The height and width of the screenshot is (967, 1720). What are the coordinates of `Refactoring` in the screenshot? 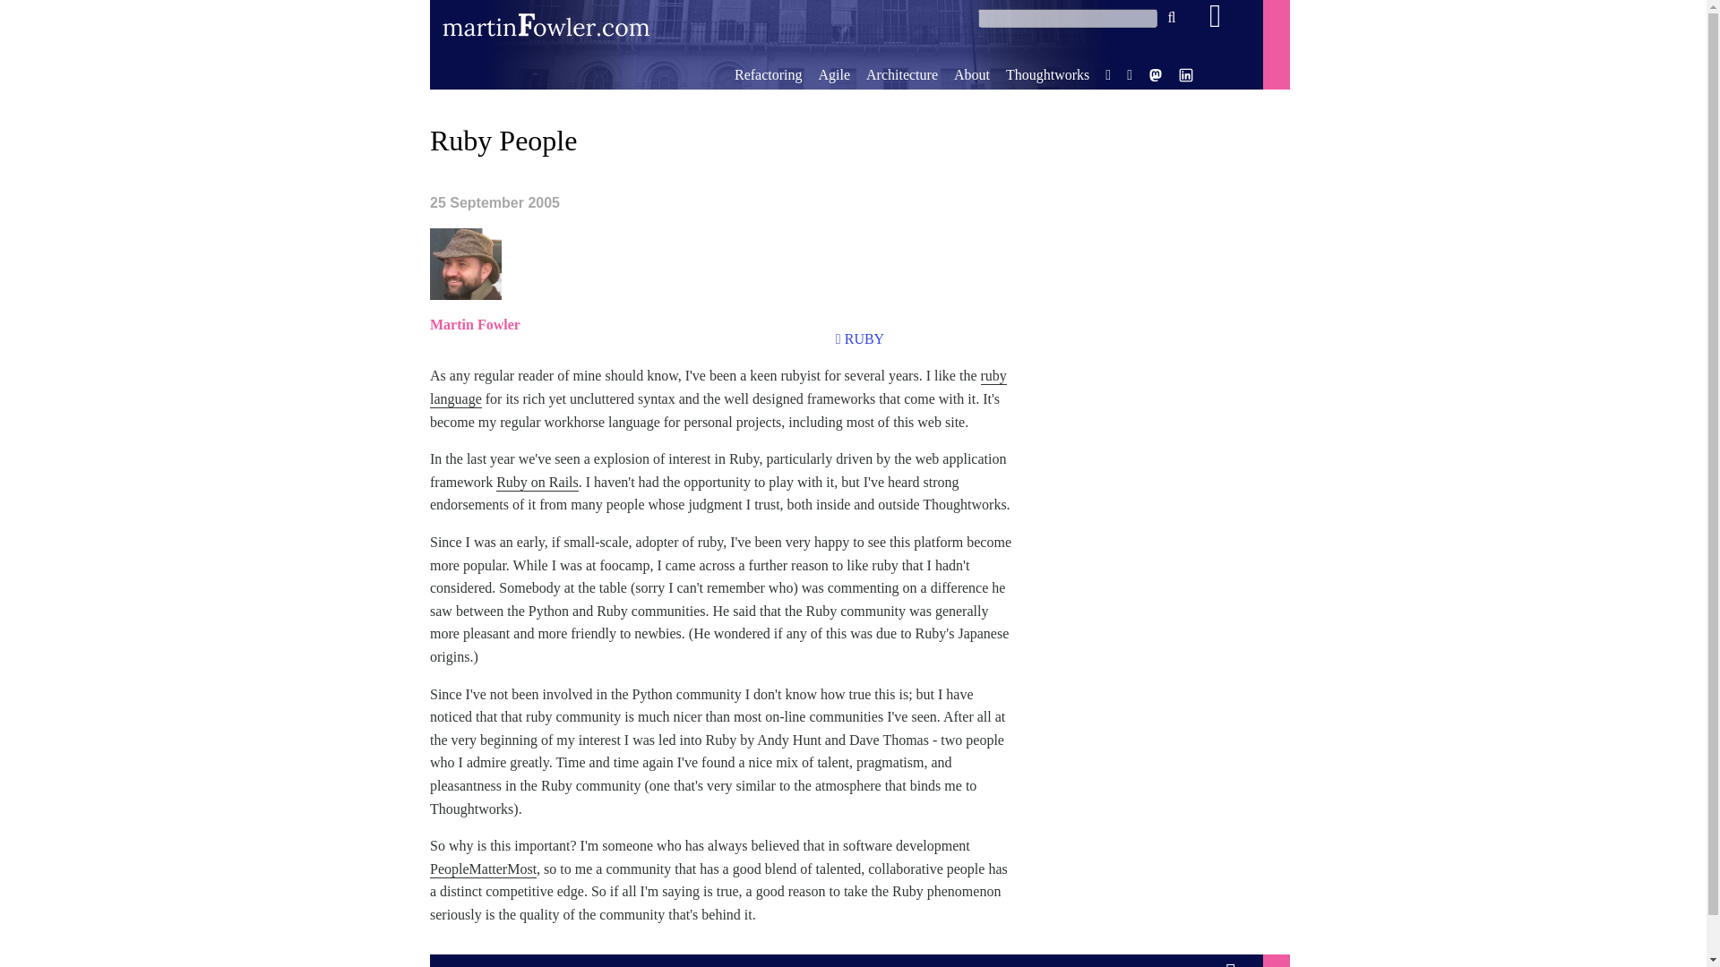 It's located at (769, 73).